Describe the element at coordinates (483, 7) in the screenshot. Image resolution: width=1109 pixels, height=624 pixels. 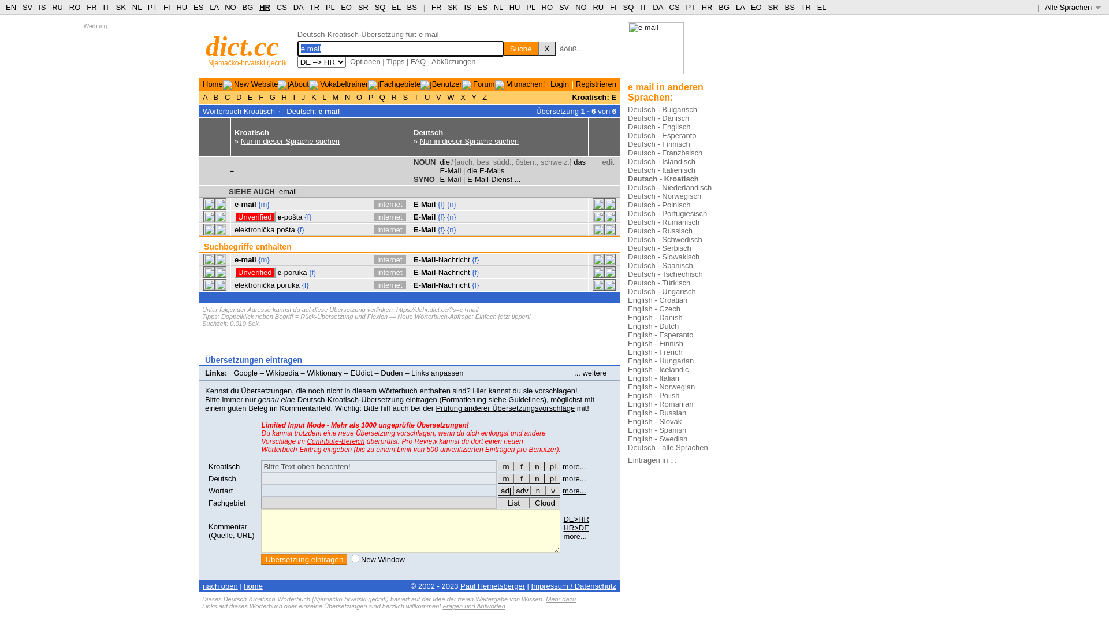
I see `ES` at that location.